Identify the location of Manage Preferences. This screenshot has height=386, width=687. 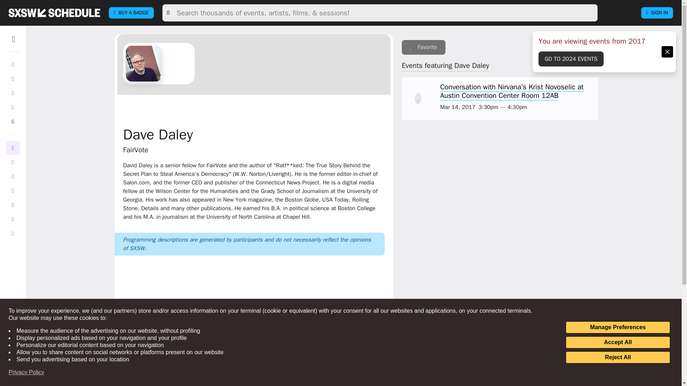
(618, 327).